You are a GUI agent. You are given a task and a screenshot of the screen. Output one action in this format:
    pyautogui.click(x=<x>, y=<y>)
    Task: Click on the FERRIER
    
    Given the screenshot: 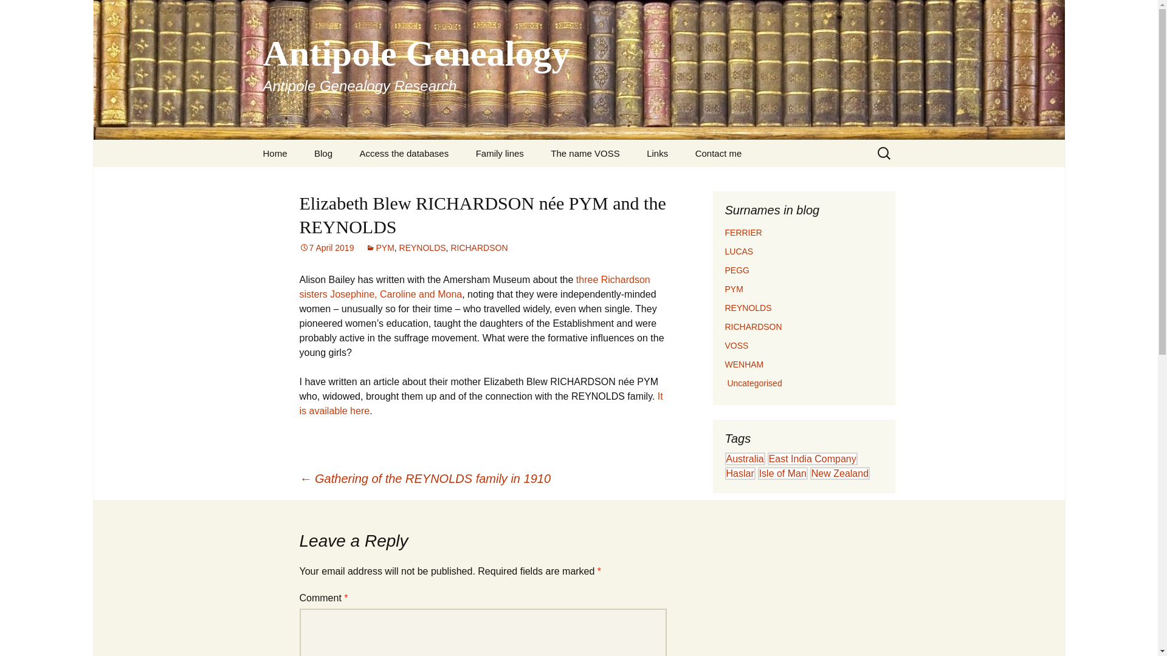 What is the action you would take?
    pyautogui.click(x=743, y=232)
    